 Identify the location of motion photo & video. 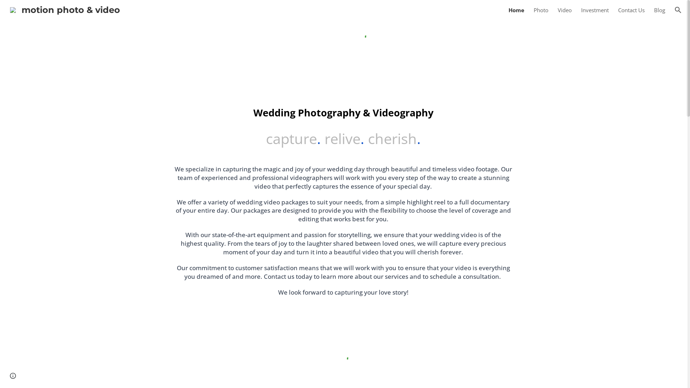
(65, 9).